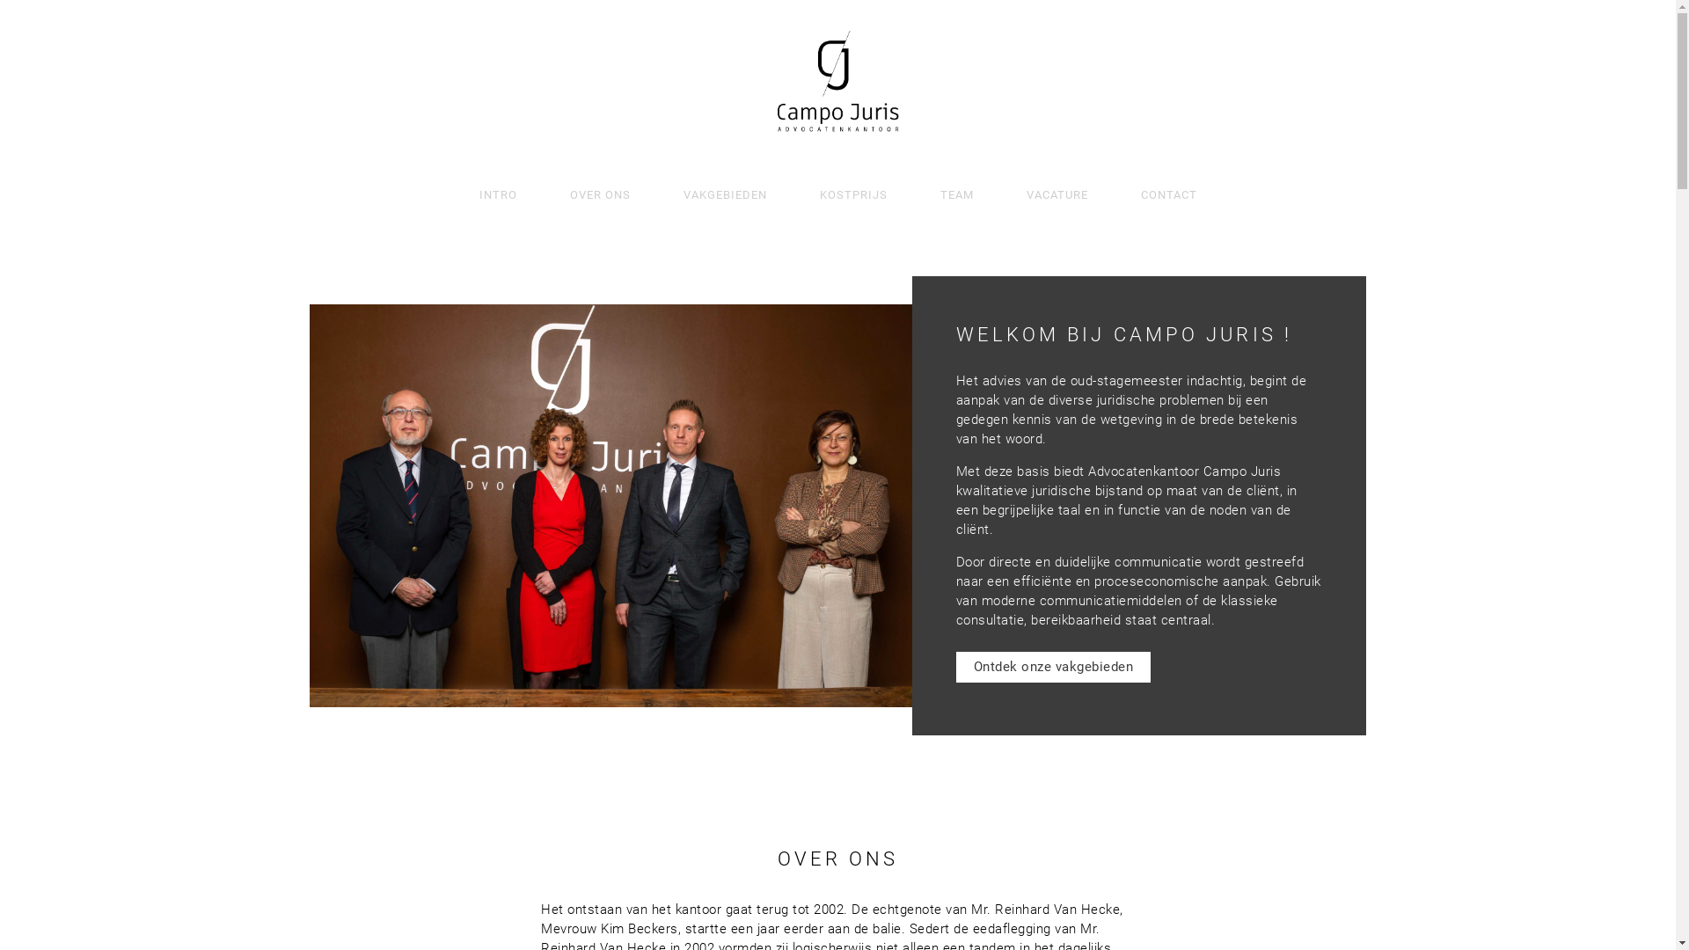 The height and width of the screenshot is (950, 1689). Describe the element at coordinates (1168, 195) in the screenshot. I see `CONTACT` at that location.